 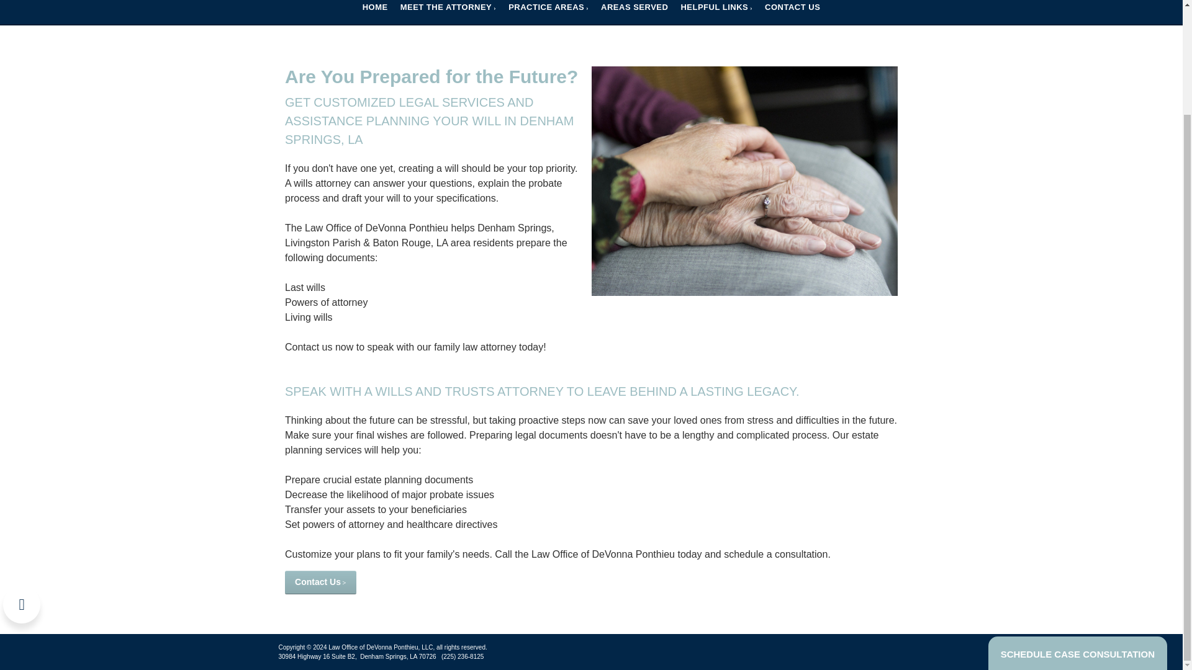 I want to click on HOME, so click(x=375, y=9).